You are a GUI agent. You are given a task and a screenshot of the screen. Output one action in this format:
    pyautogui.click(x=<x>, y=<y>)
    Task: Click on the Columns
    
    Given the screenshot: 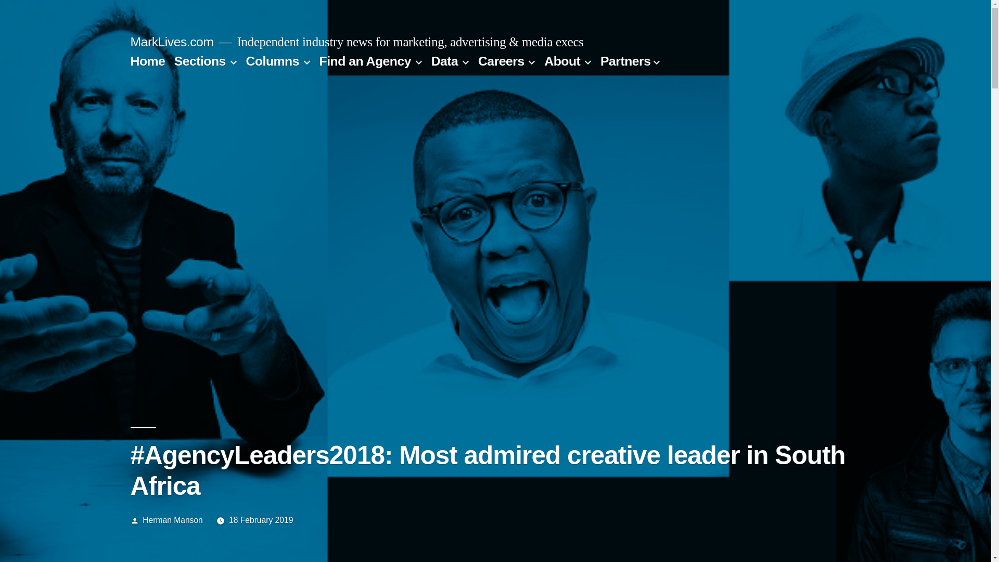 What is the action you would take?
    pyautogui.click(x=272, y=60)
    